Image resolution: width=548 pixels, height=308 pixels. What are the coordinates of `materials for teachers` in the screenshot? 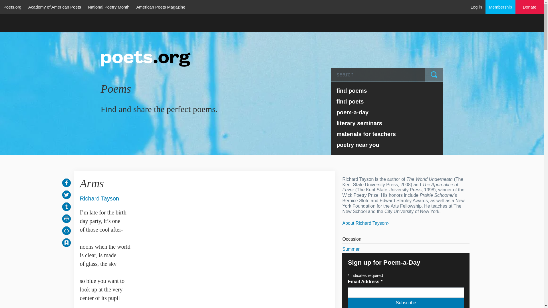 It's located at (387, 134).